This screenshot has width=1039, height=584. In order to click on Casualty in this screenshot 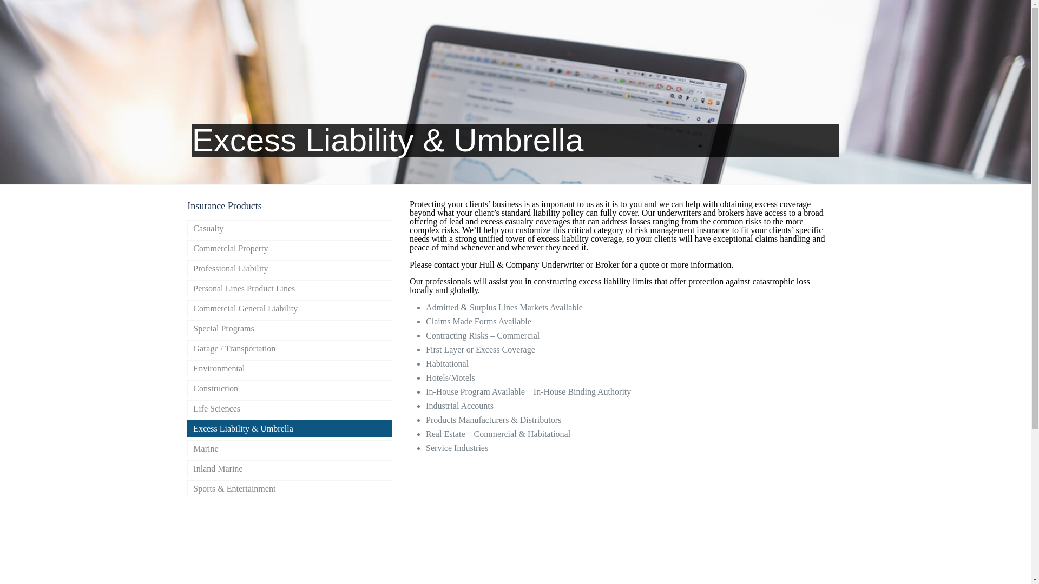, I will do `click(290, 228)`.